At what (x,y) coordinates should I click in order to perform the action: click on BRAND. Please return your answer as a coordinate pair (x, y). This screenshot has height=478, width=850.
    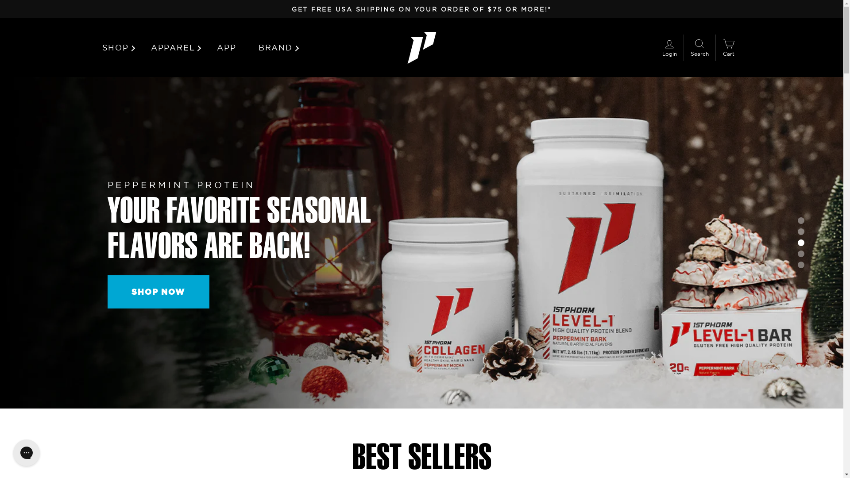
    Looking at the image, I should click on (275, 48).